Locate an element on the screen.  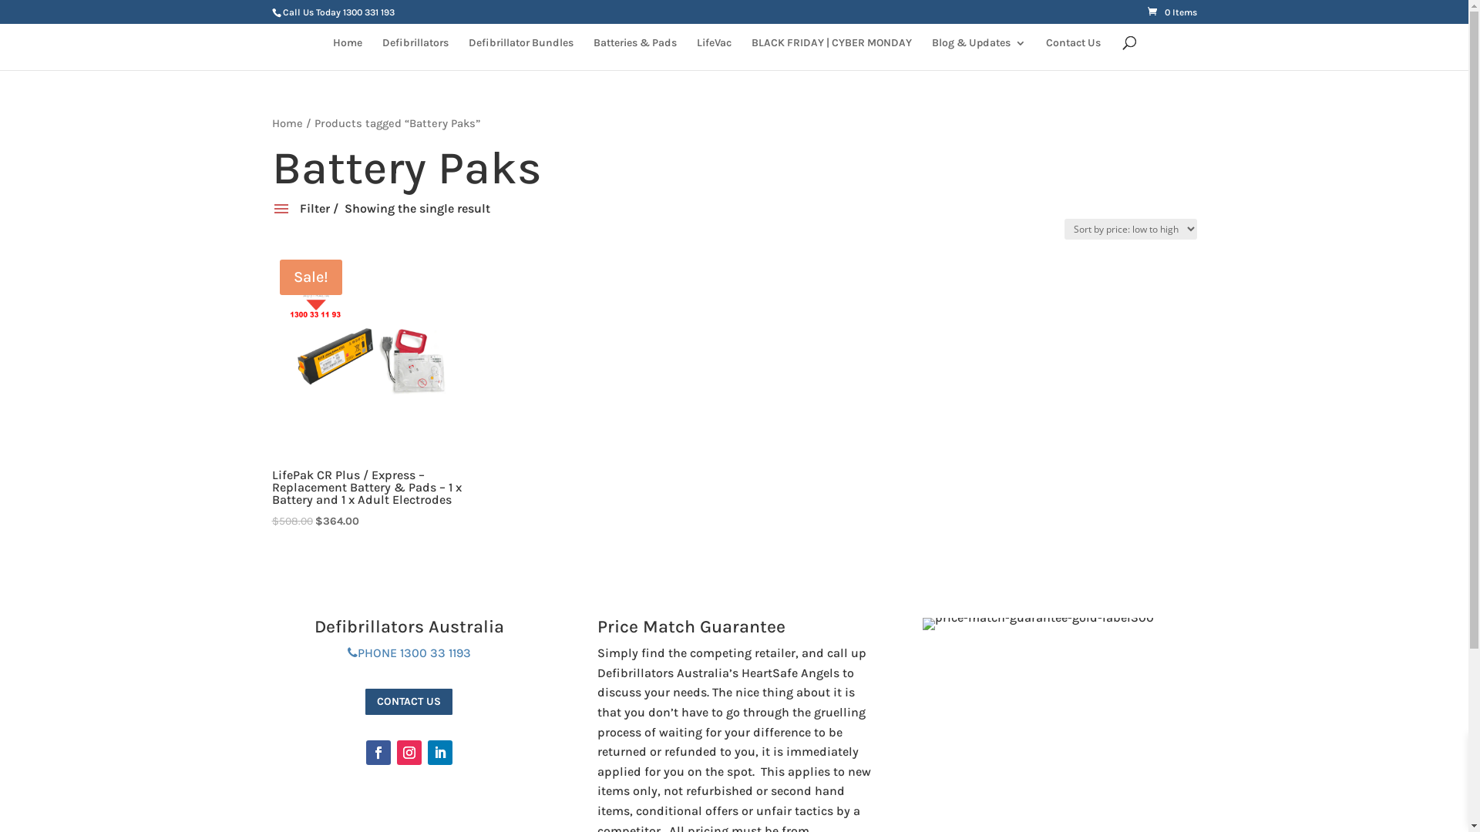
Defibrillator Bundles is located at coordinates (521, 54).